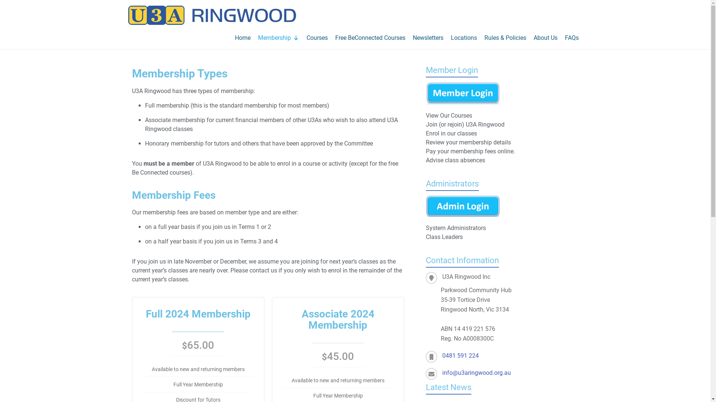 The image size is (716, 402). Describe the element at coordinates (477, 373) in the screenshot. I see `info@u3aringwood.org.au` at that location.